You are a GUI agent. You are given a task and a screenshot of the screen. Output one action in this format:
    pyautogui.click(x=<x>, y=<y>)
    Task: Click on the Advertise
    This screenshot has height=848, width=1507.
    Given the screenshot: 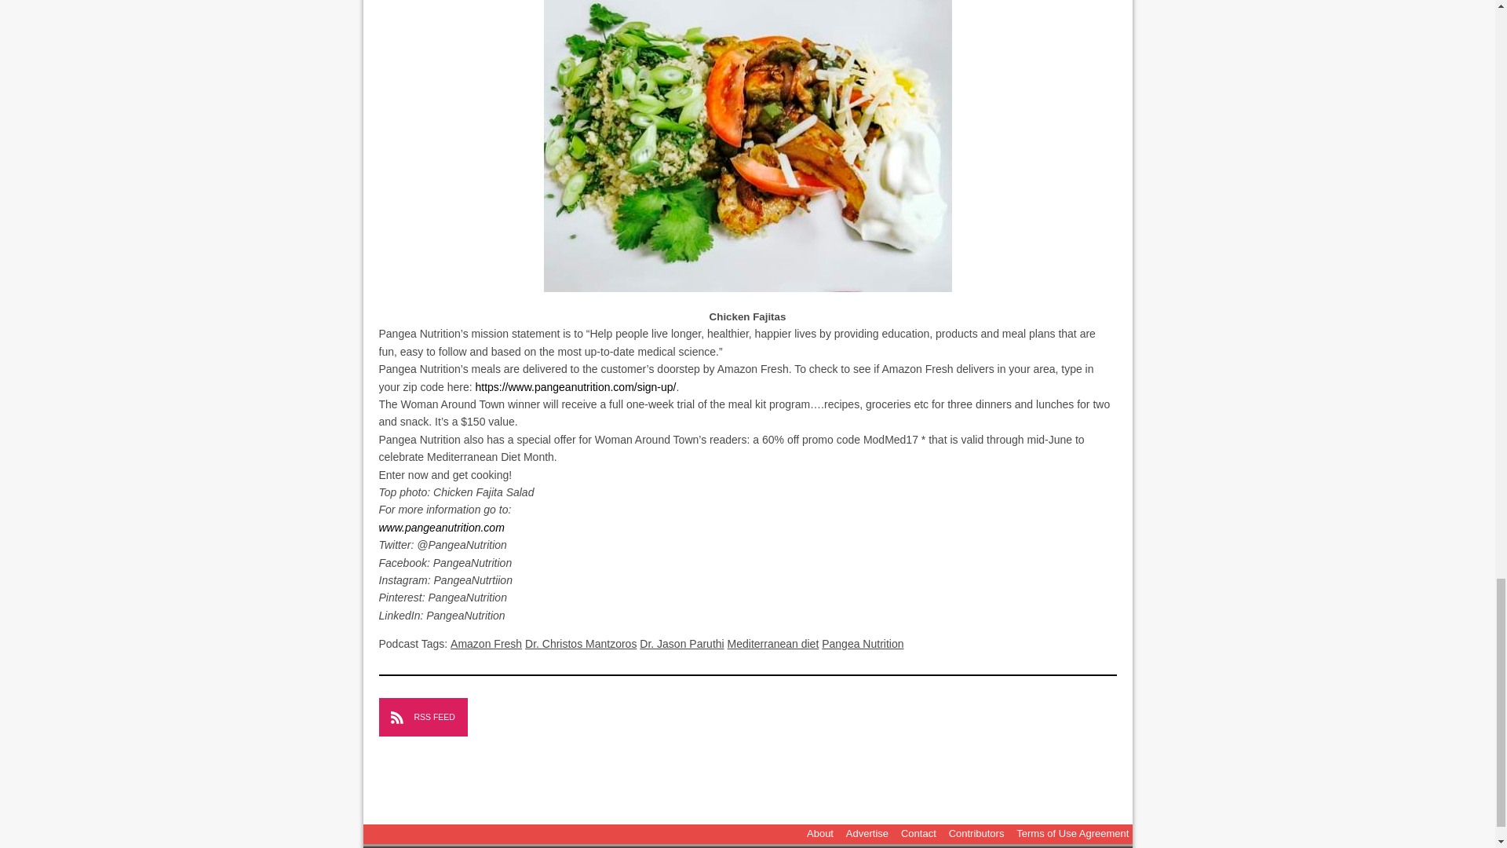 What is the action you would take?
    pyautogui.click(x=867, y=834)
    